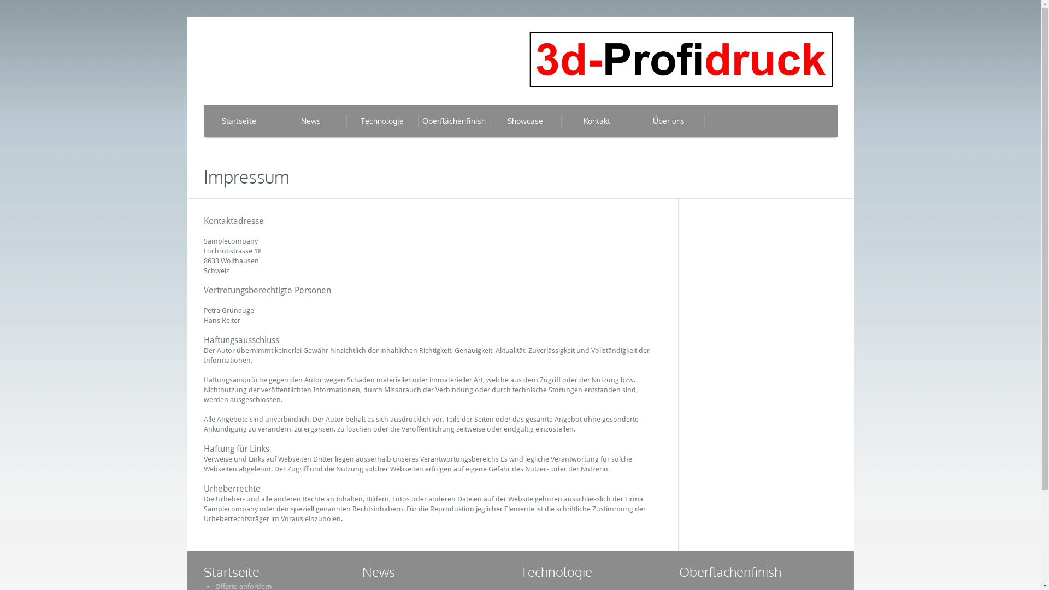  I want to click on Startseite, so click(231, 571).